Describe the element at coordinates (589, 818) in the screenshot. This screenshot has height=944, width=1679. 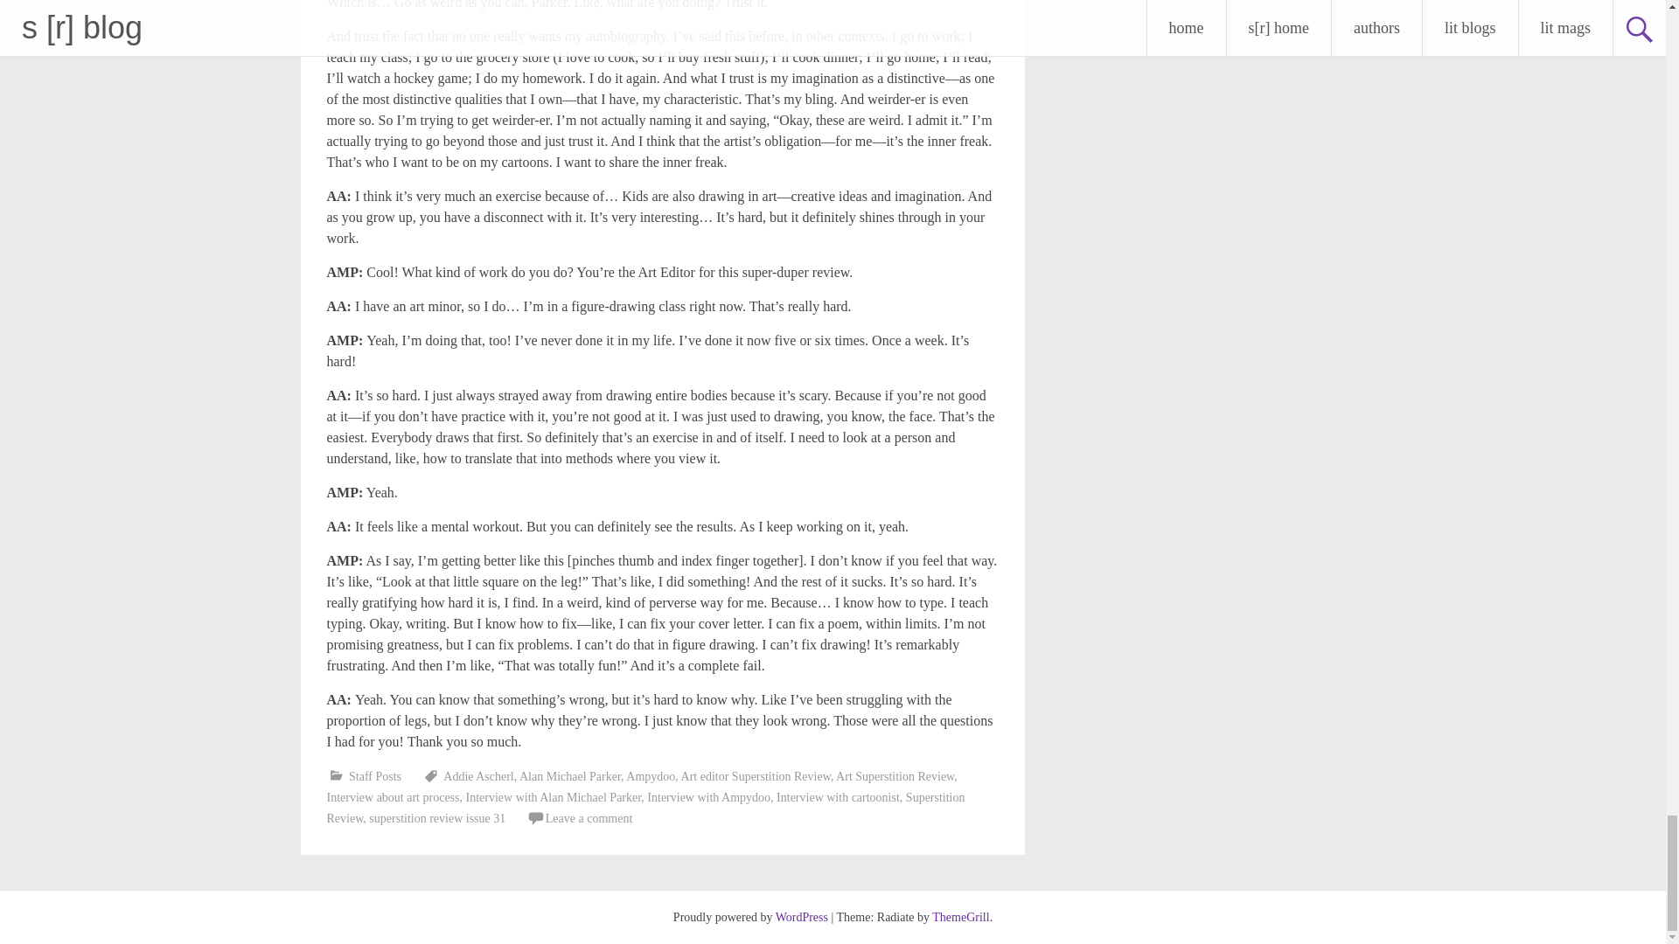
I see `Leave a comment` at that location.